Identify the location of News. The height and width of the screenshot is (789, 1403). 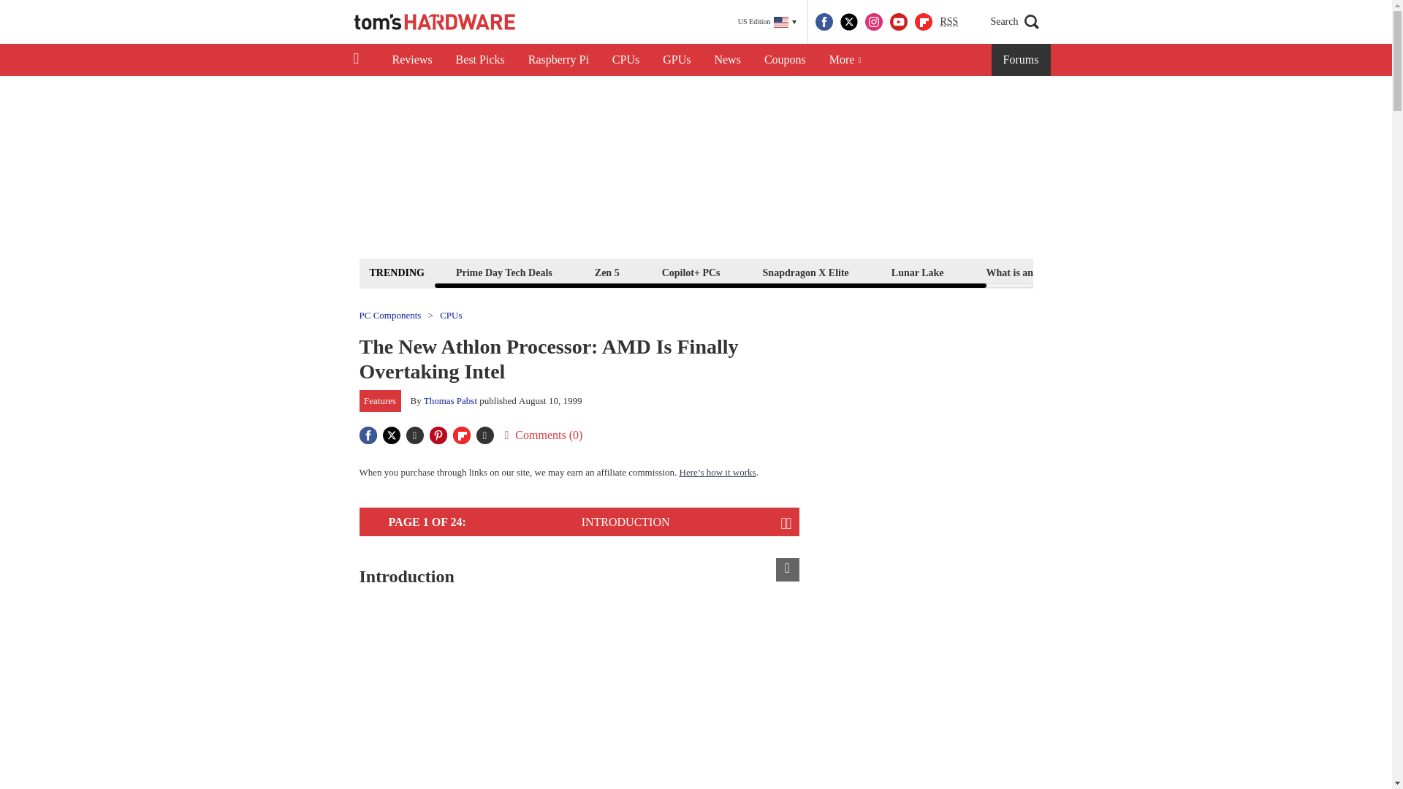
(727, 60).